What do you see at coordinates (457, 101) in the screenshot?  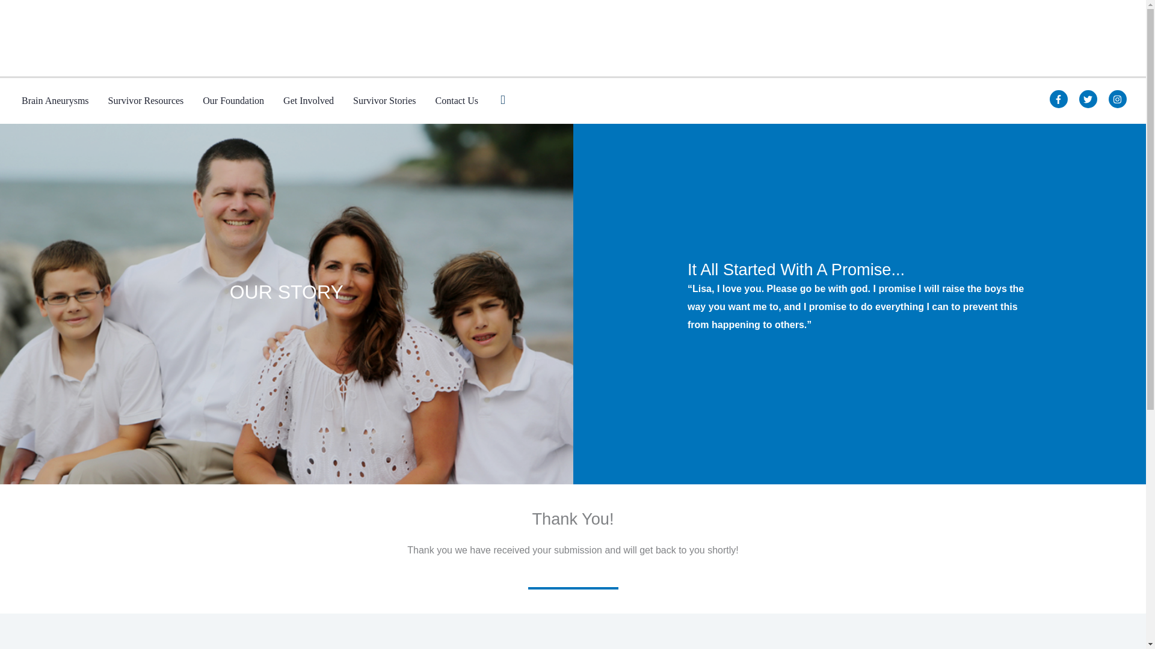 I see `Contact Us` at bounding box center [457, 101].